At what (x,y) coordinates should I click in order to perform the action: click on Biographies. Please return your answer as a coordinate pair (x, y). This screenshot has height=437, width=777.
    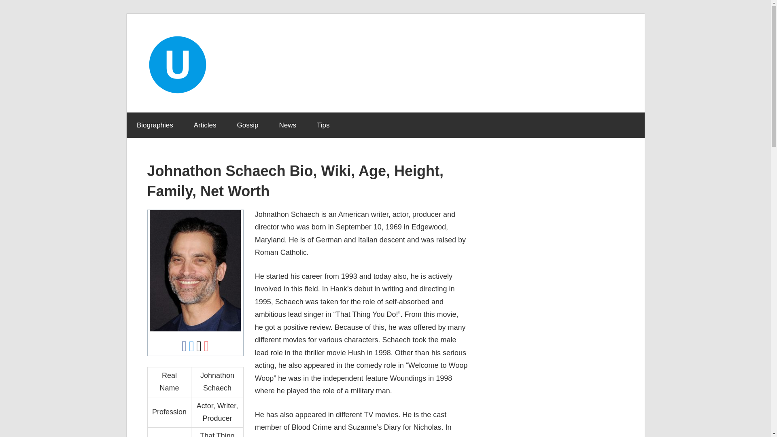
    Looking at the image, I should click on (155, 125).